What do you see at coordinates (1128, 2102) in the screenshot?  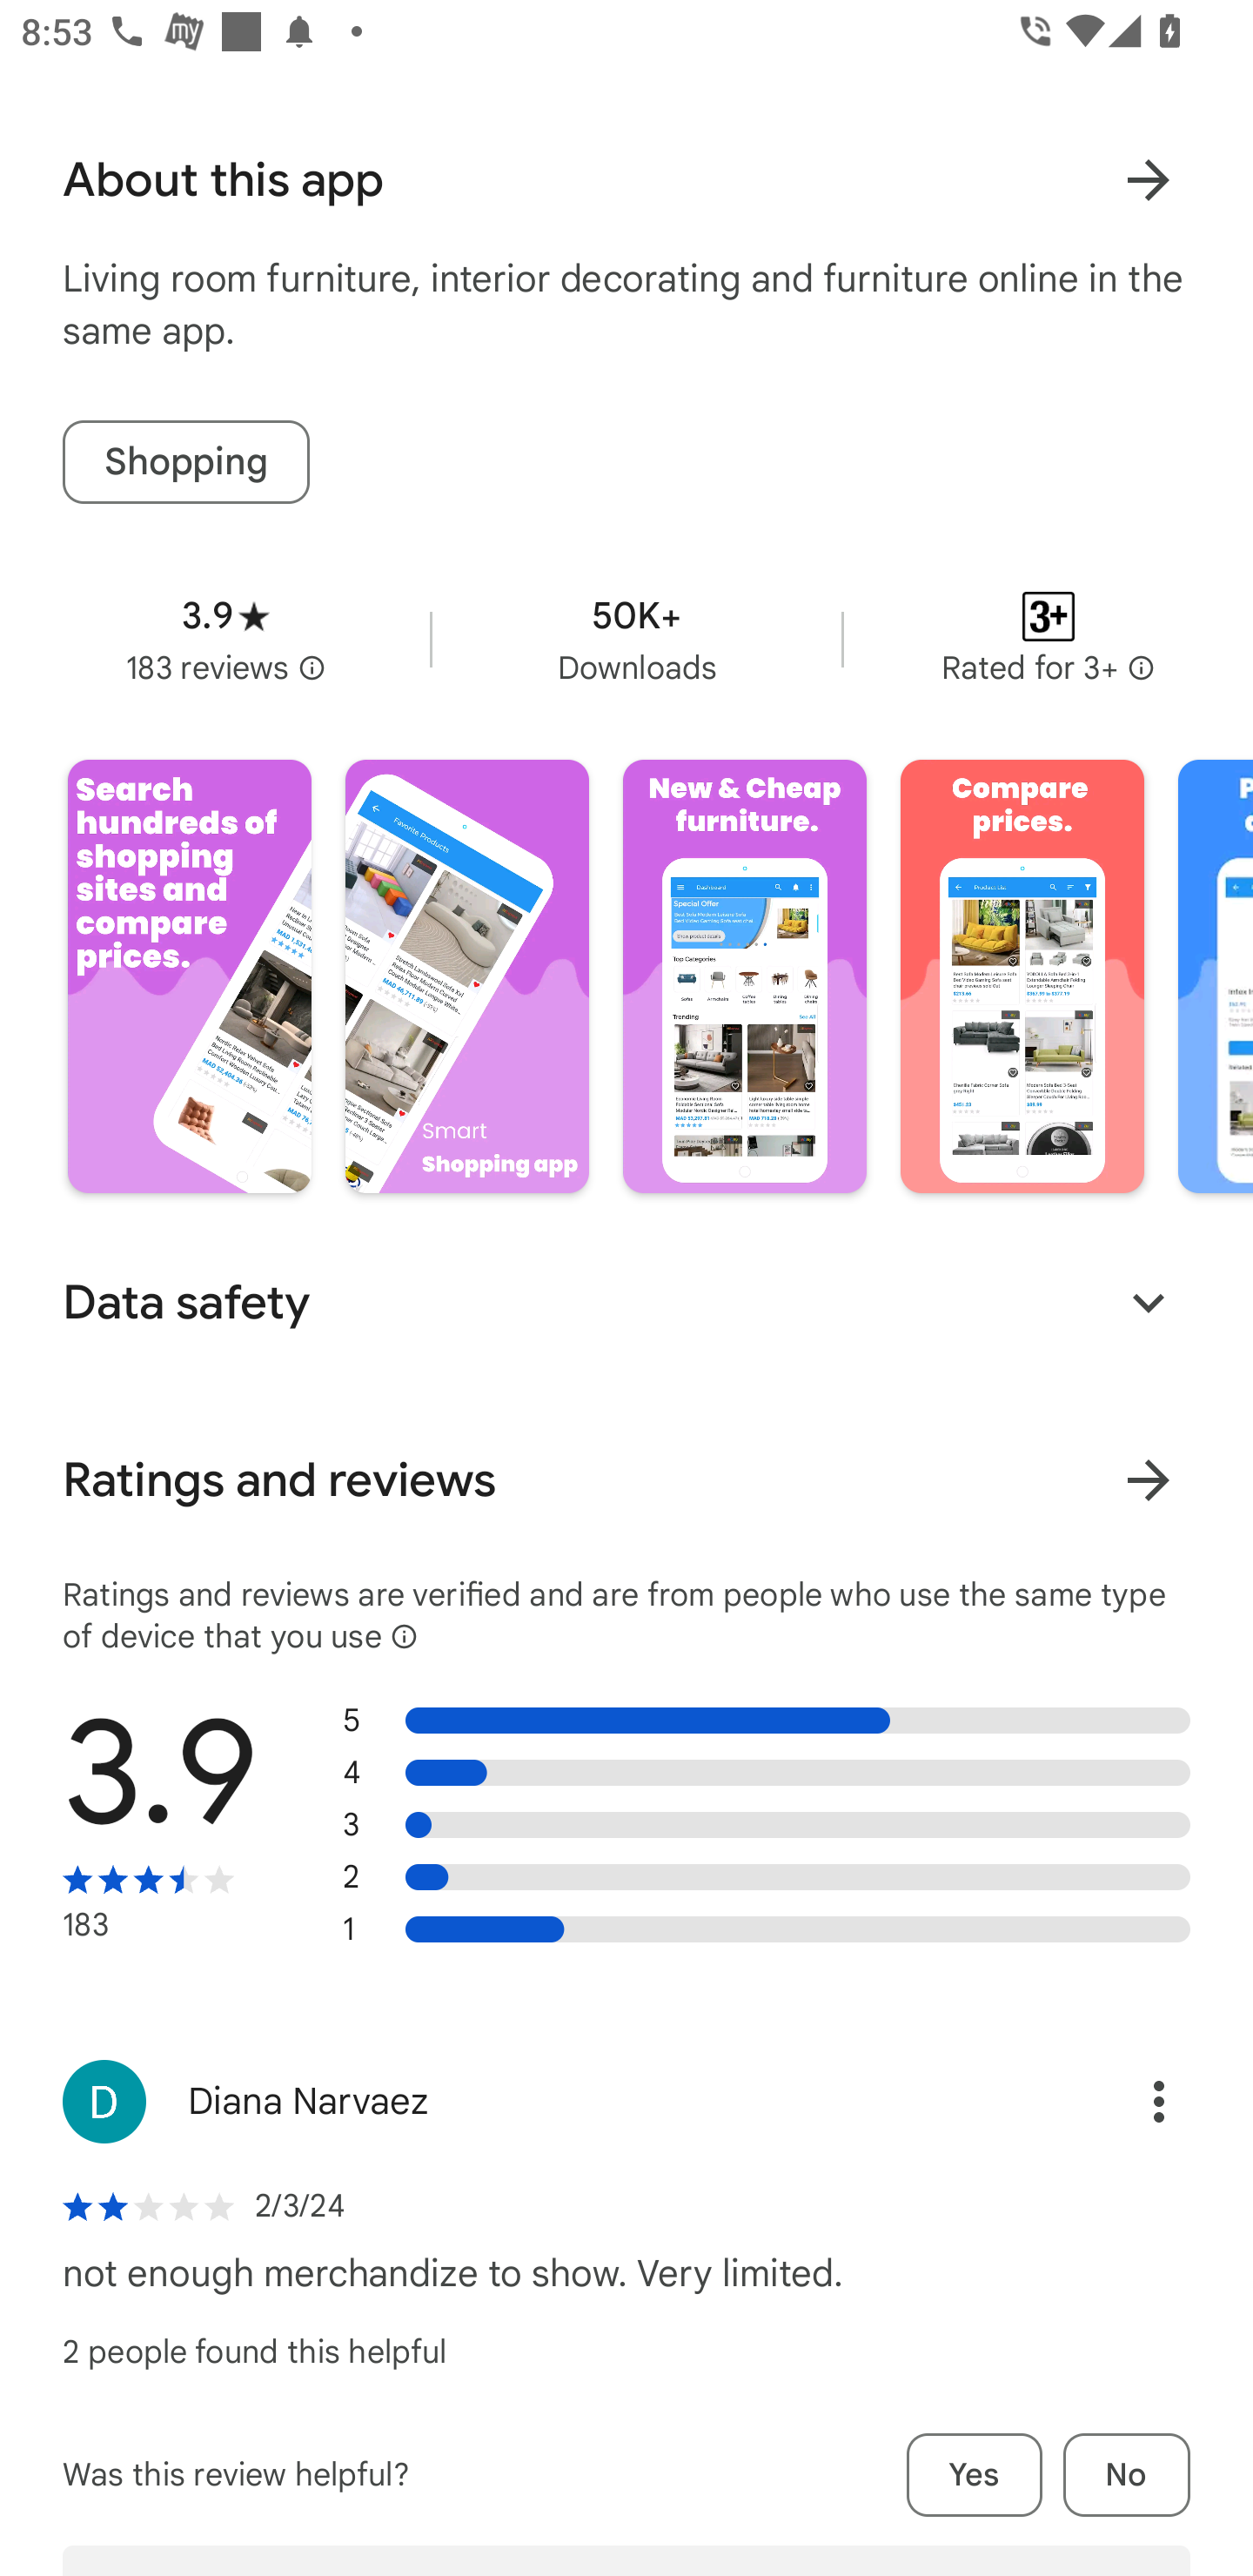 I see `Options` at bounding box center [1128, 2102].